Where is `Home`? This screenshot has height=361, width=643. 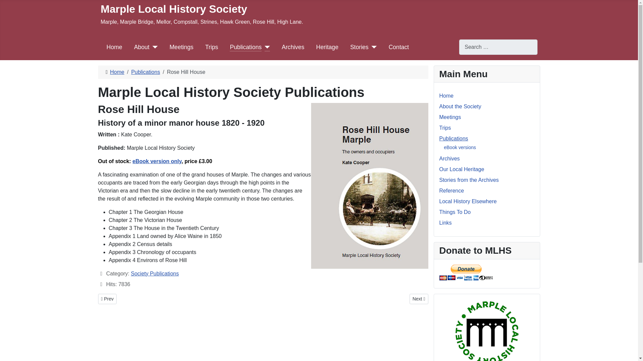 Home is located at coordinates (117, 72).